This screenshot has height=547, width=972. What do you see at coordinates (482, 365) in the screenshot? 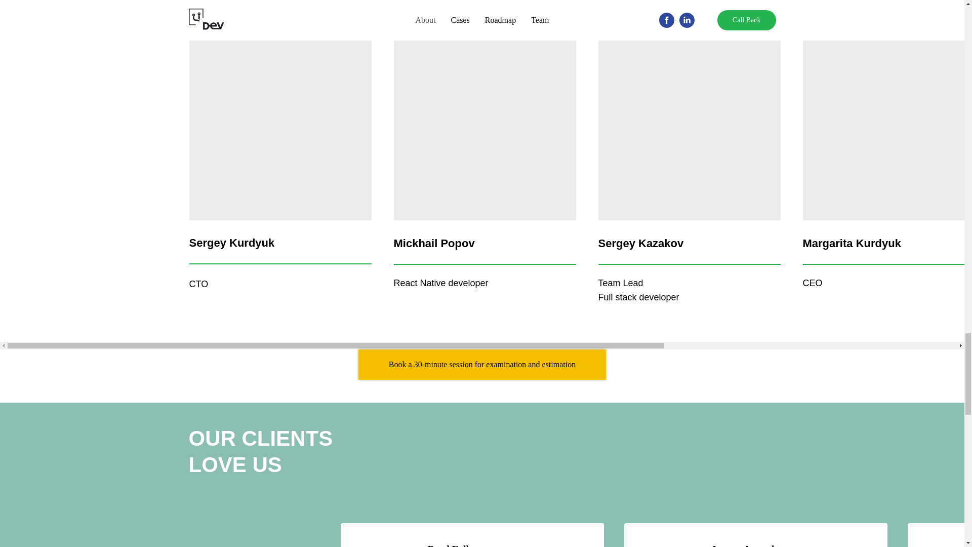
I see `Book a 30-minute session for examination and estimation` at bounding box center [482, 365].